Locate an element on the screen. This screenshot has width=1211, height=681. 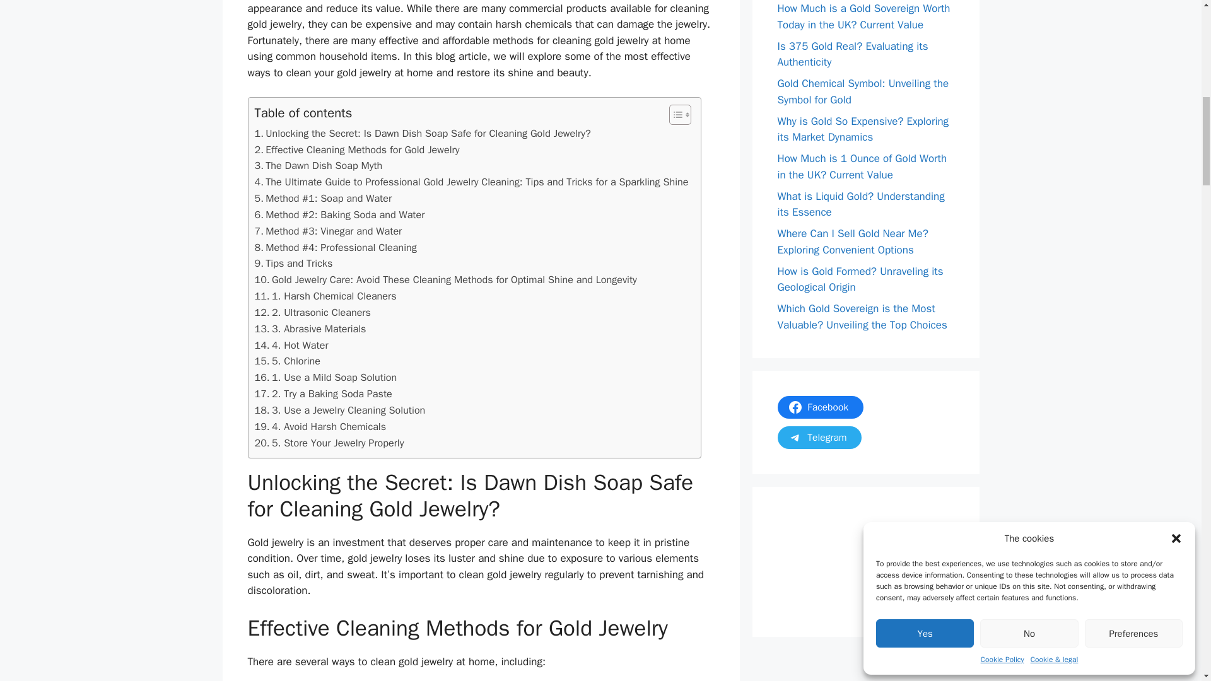
Tips and Tricks is located at coordinates (294, 264).